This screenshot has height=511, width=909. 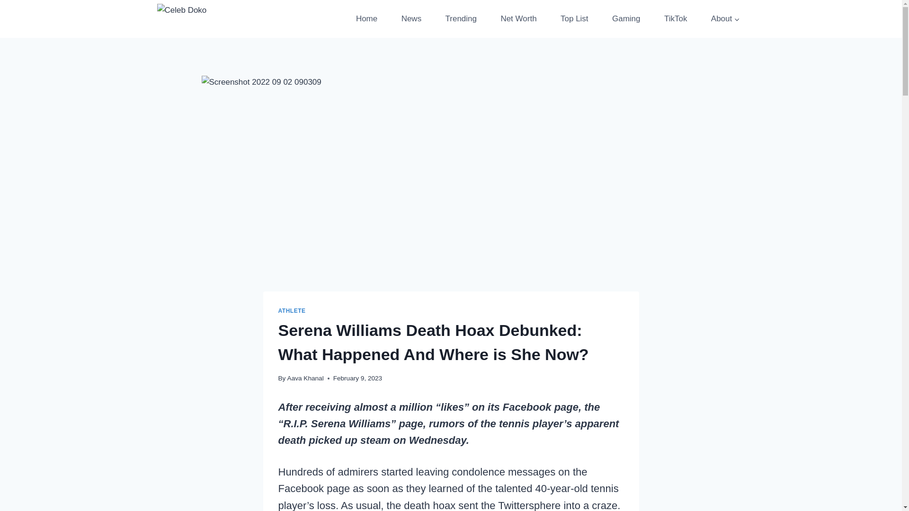 I want to click on ATHLETE, so click(x=292, y=311).